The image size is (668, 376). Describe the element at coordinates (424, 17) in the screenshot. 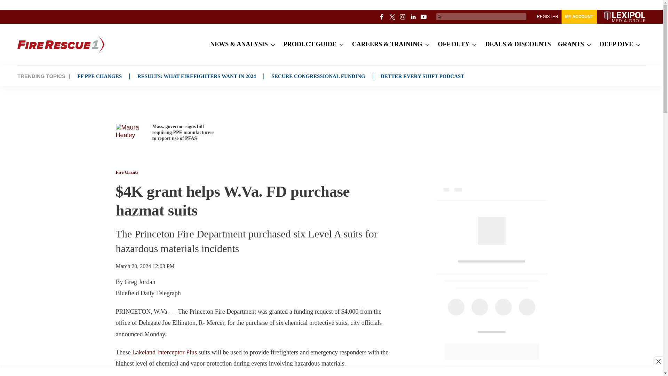

I see `youtube` at that location.